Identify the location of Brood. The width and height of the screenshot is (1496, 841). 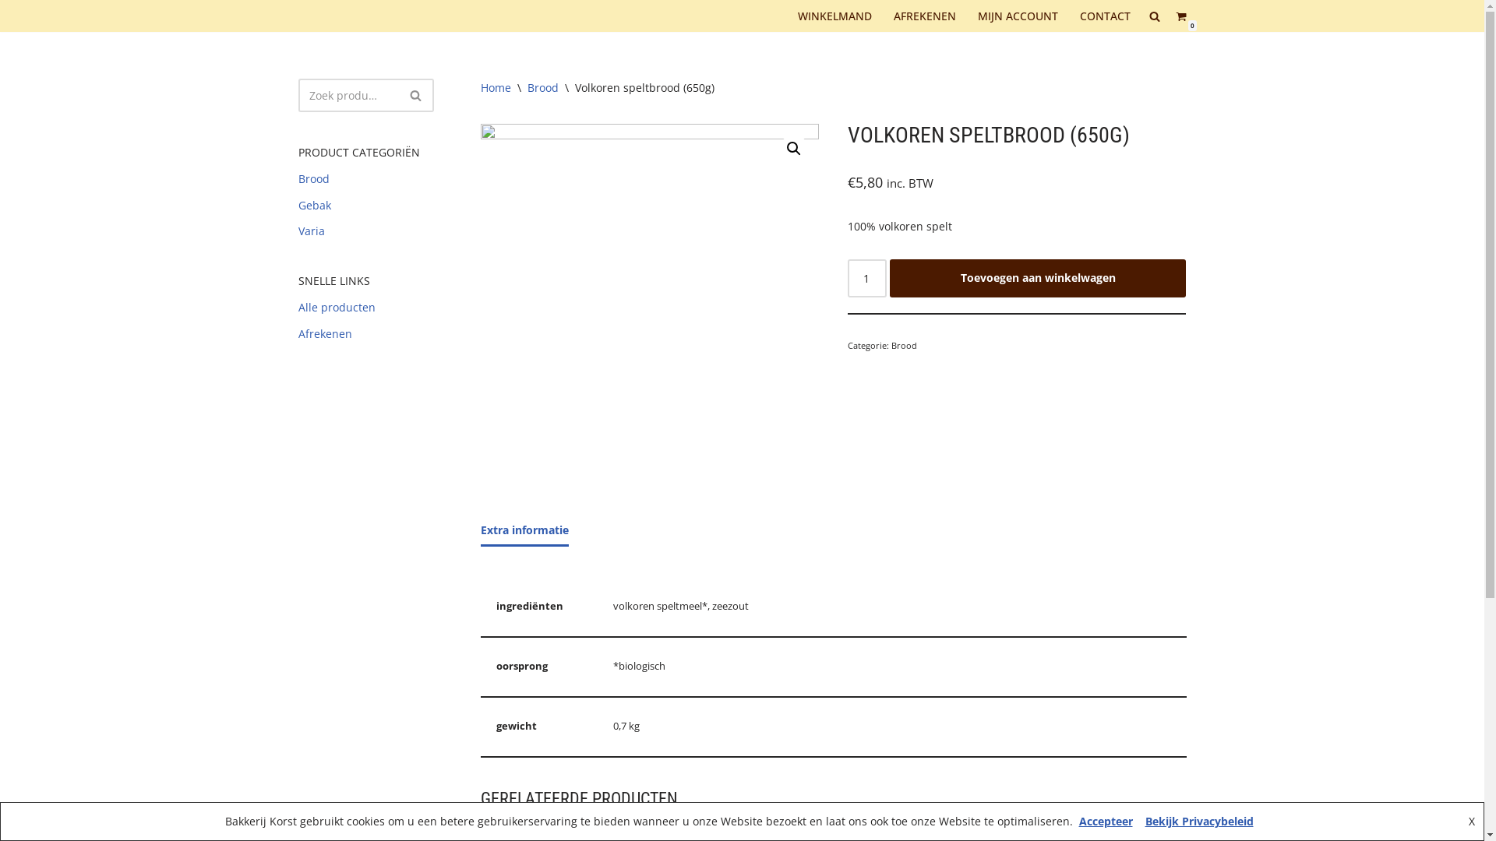
(313, 179).